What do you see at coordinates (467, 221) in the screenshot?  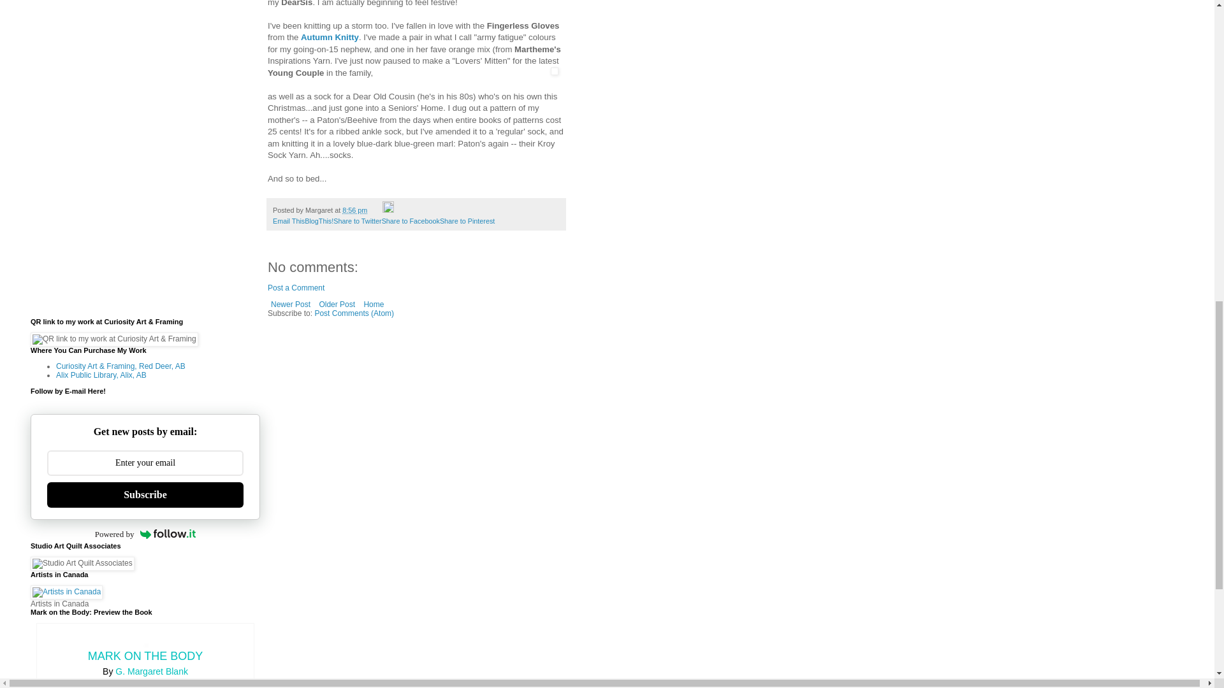 I see `Share to Pinterest` at bounding box center [467, 221].